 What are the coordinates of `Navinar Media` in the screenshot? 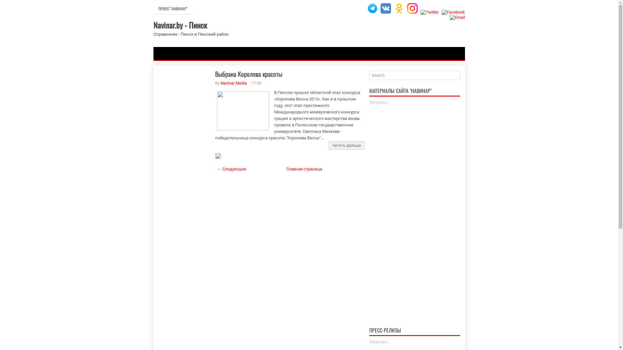 It's located at (234, 83).